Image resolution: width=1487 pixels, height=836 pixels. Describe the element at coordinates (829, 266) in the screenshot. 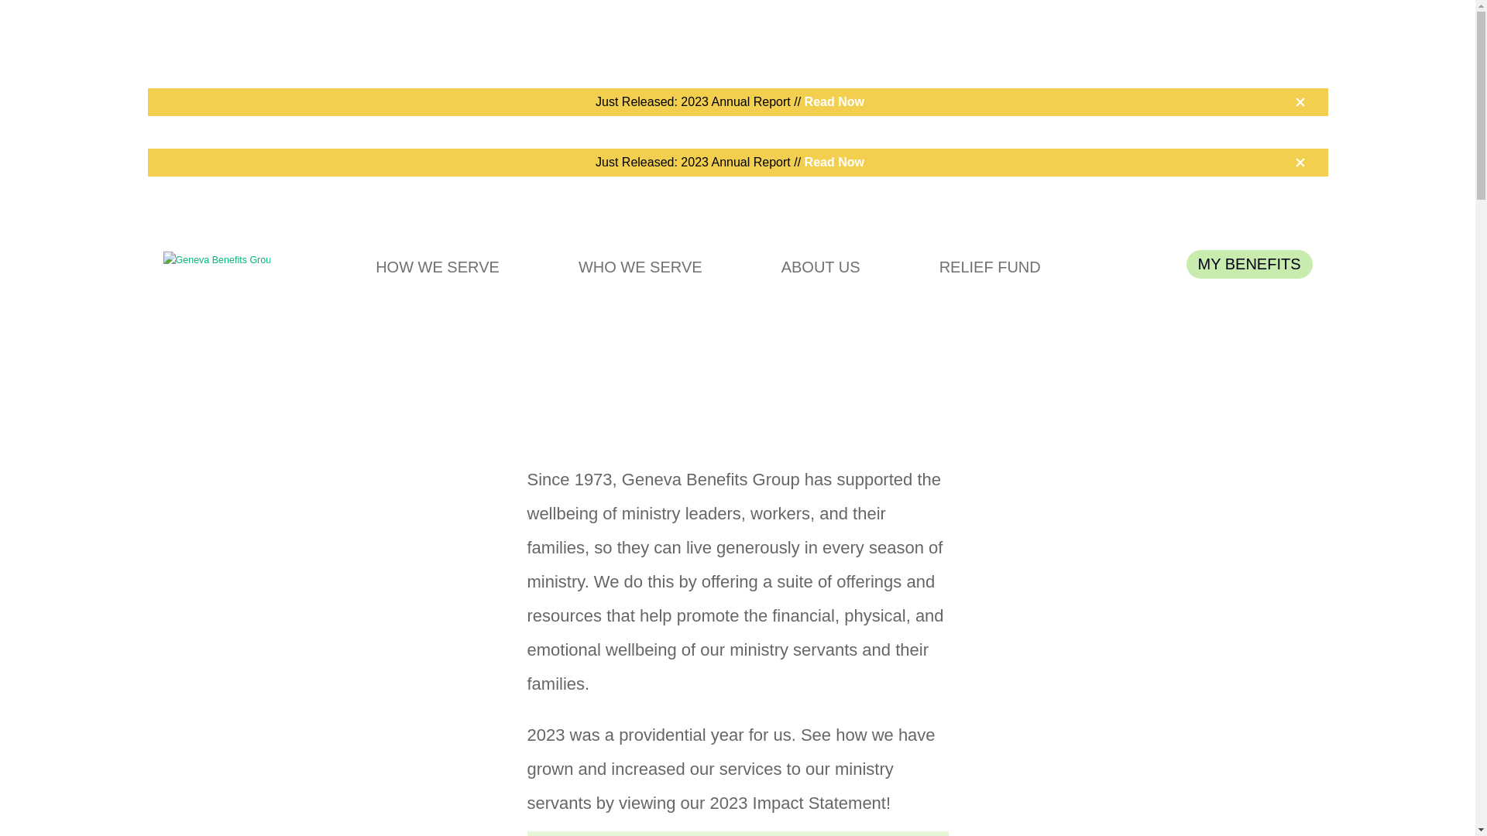

I see `ABOUT US` at that location.